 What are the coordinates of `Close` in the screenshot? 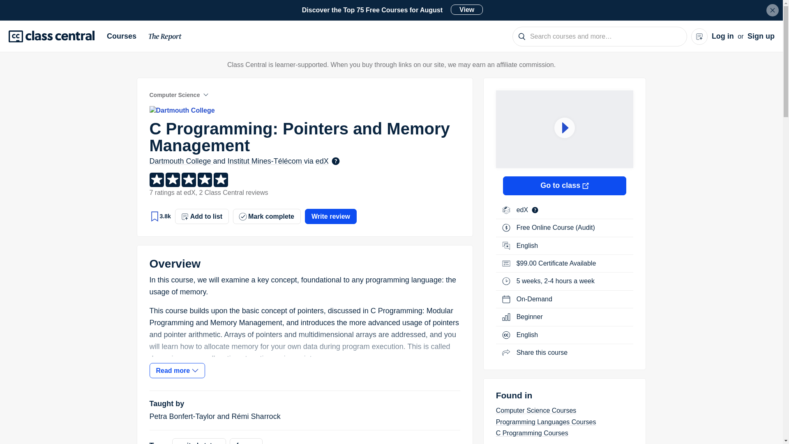 It's located at (773, 10).